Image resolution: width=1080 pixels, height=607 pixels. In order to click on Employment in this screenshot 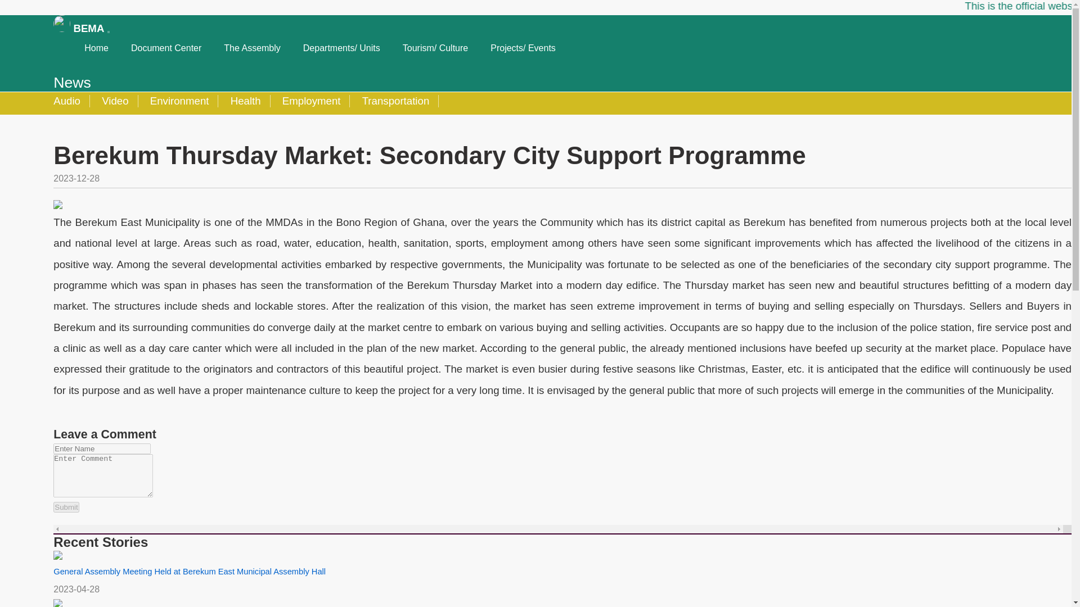, I will do `click(312, 101)`.